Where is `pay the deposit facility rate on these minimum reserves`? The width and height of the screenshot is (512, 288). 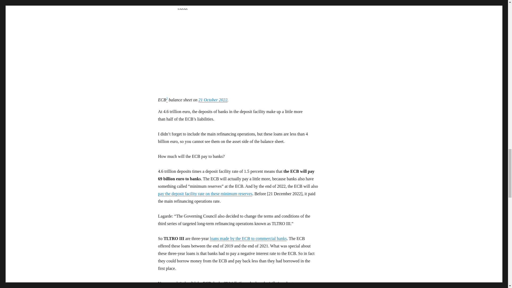 pay the deposit facility rate on these minimum reserves is located at coordinates (205, 194).